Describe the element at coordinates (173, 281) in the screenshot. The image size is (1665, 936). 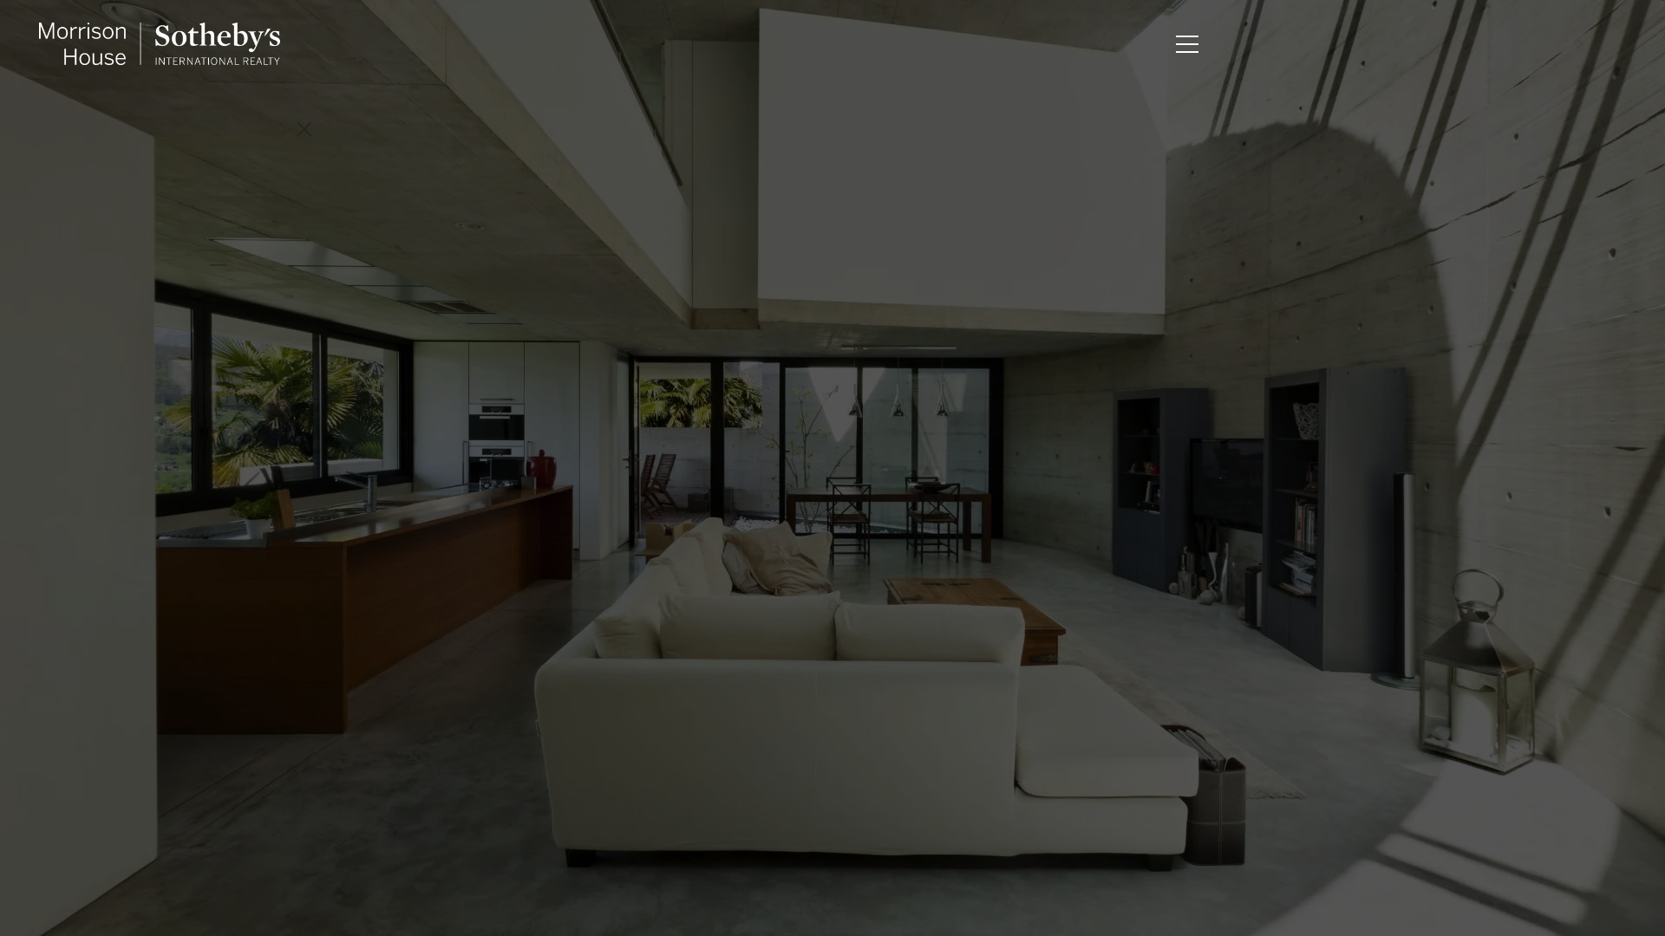
I see `OUR BROKERS` at that location.